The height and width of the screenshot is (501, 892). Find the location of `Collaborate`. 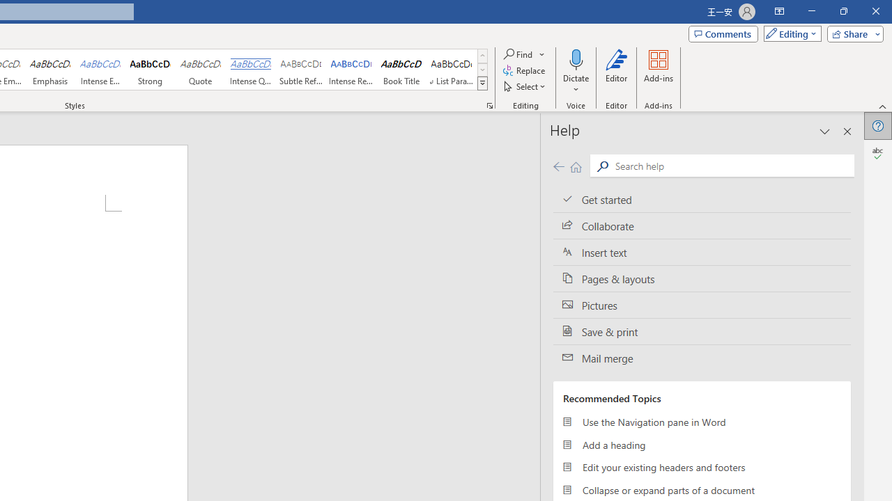

Collaborate is located at coordinates (702, 226).